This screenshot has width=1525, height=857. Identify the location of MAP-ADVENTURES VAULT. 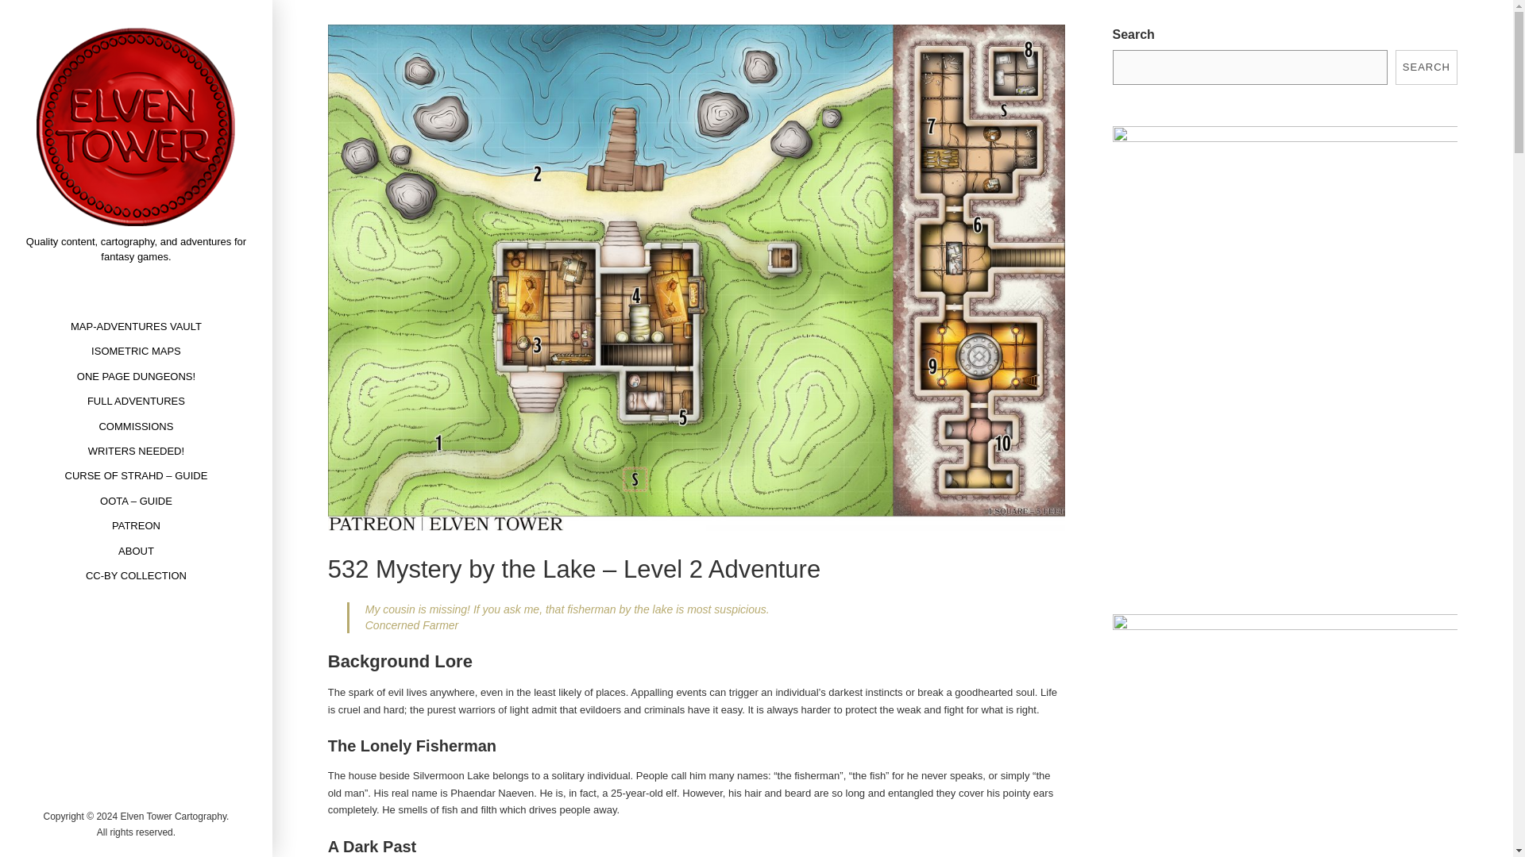
(136, 326).